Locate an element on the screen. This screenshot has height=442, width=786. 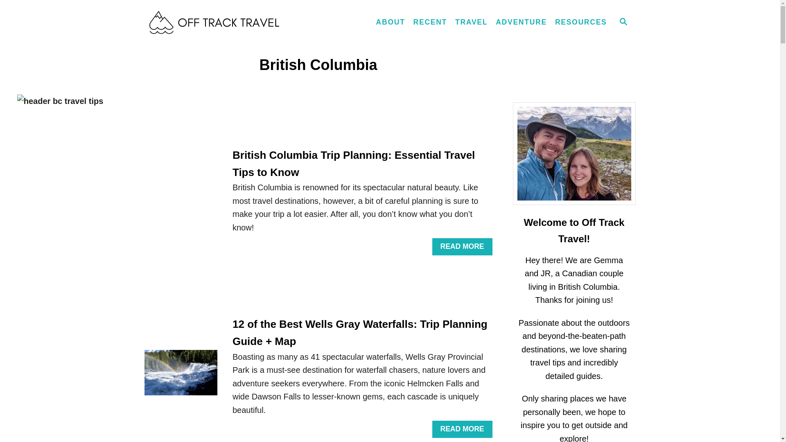
Off Track Travel is located at coordinates (218, 23).